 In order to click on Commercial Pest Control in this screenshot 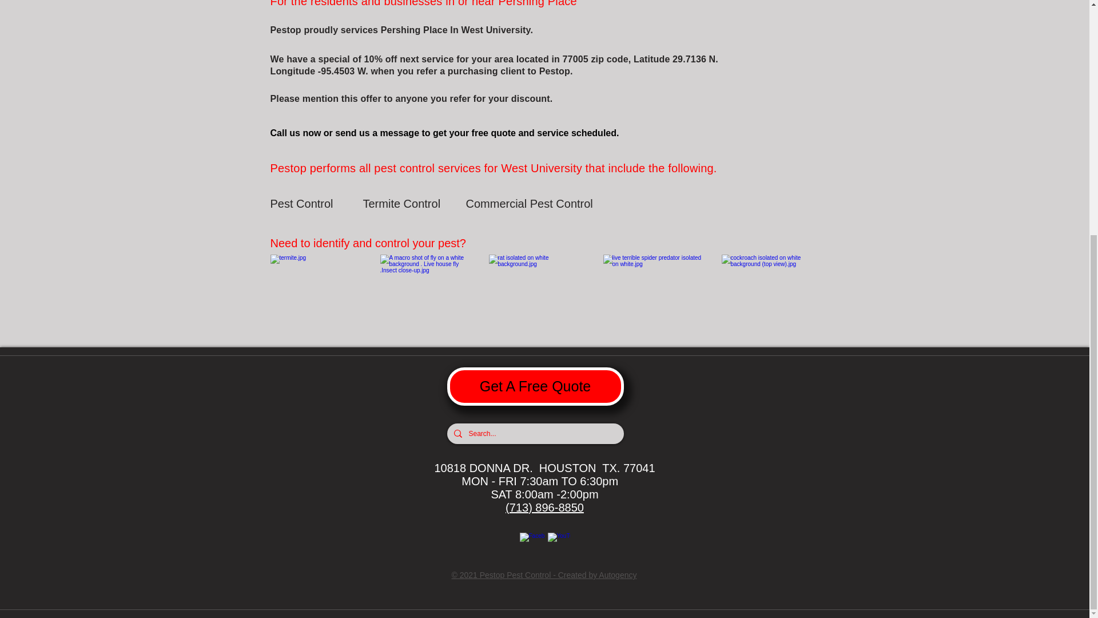, I will do `click(529, 203)`.